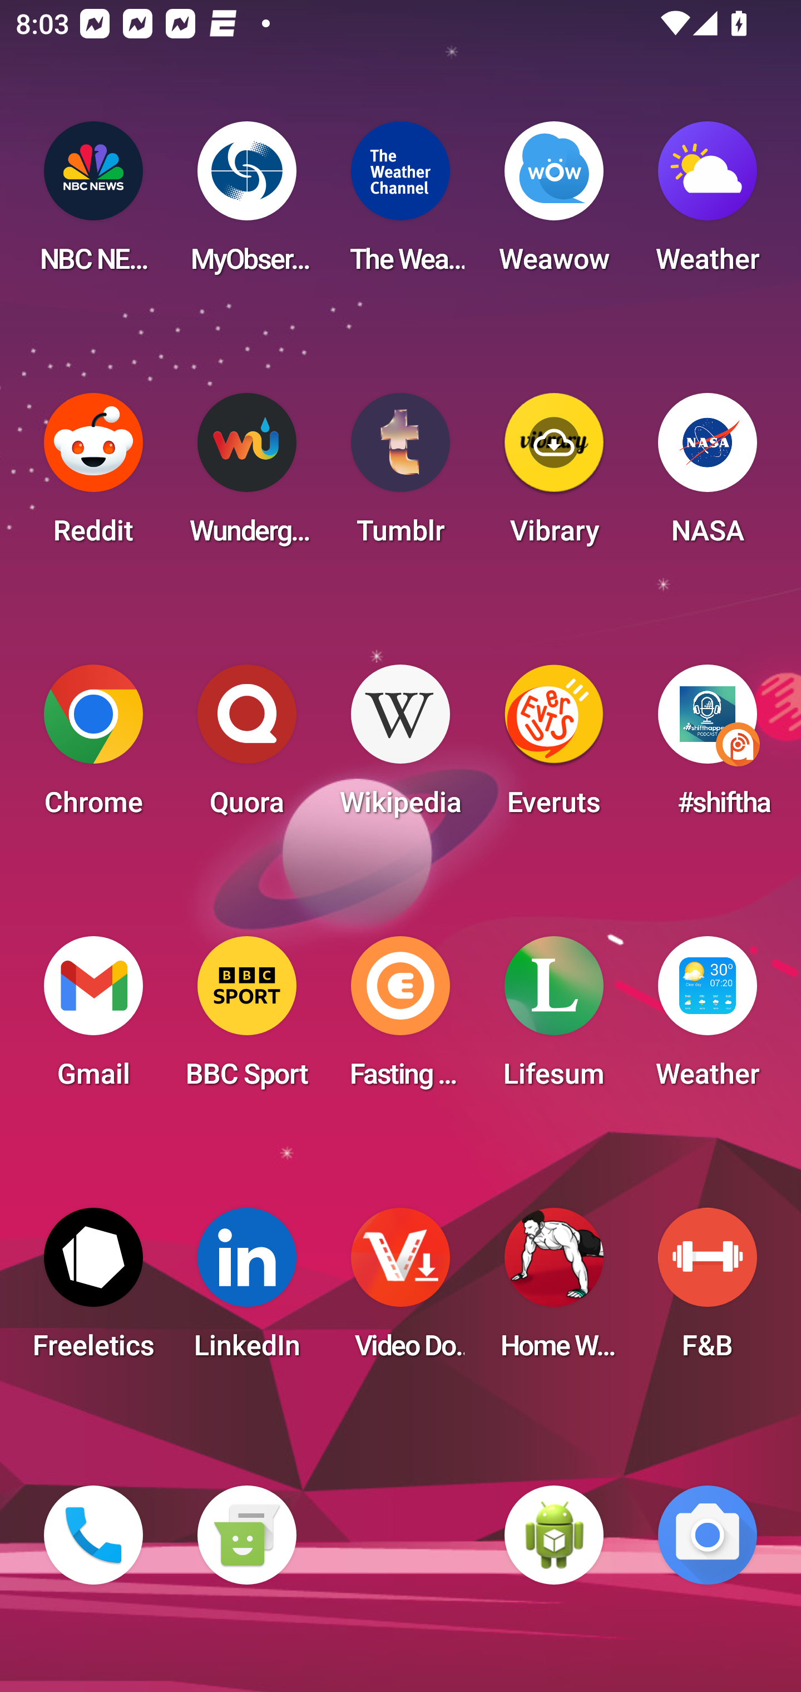  Describe the element at coordinates (400, 204) in the screenshot. I see `The Weather Channel` at that location.